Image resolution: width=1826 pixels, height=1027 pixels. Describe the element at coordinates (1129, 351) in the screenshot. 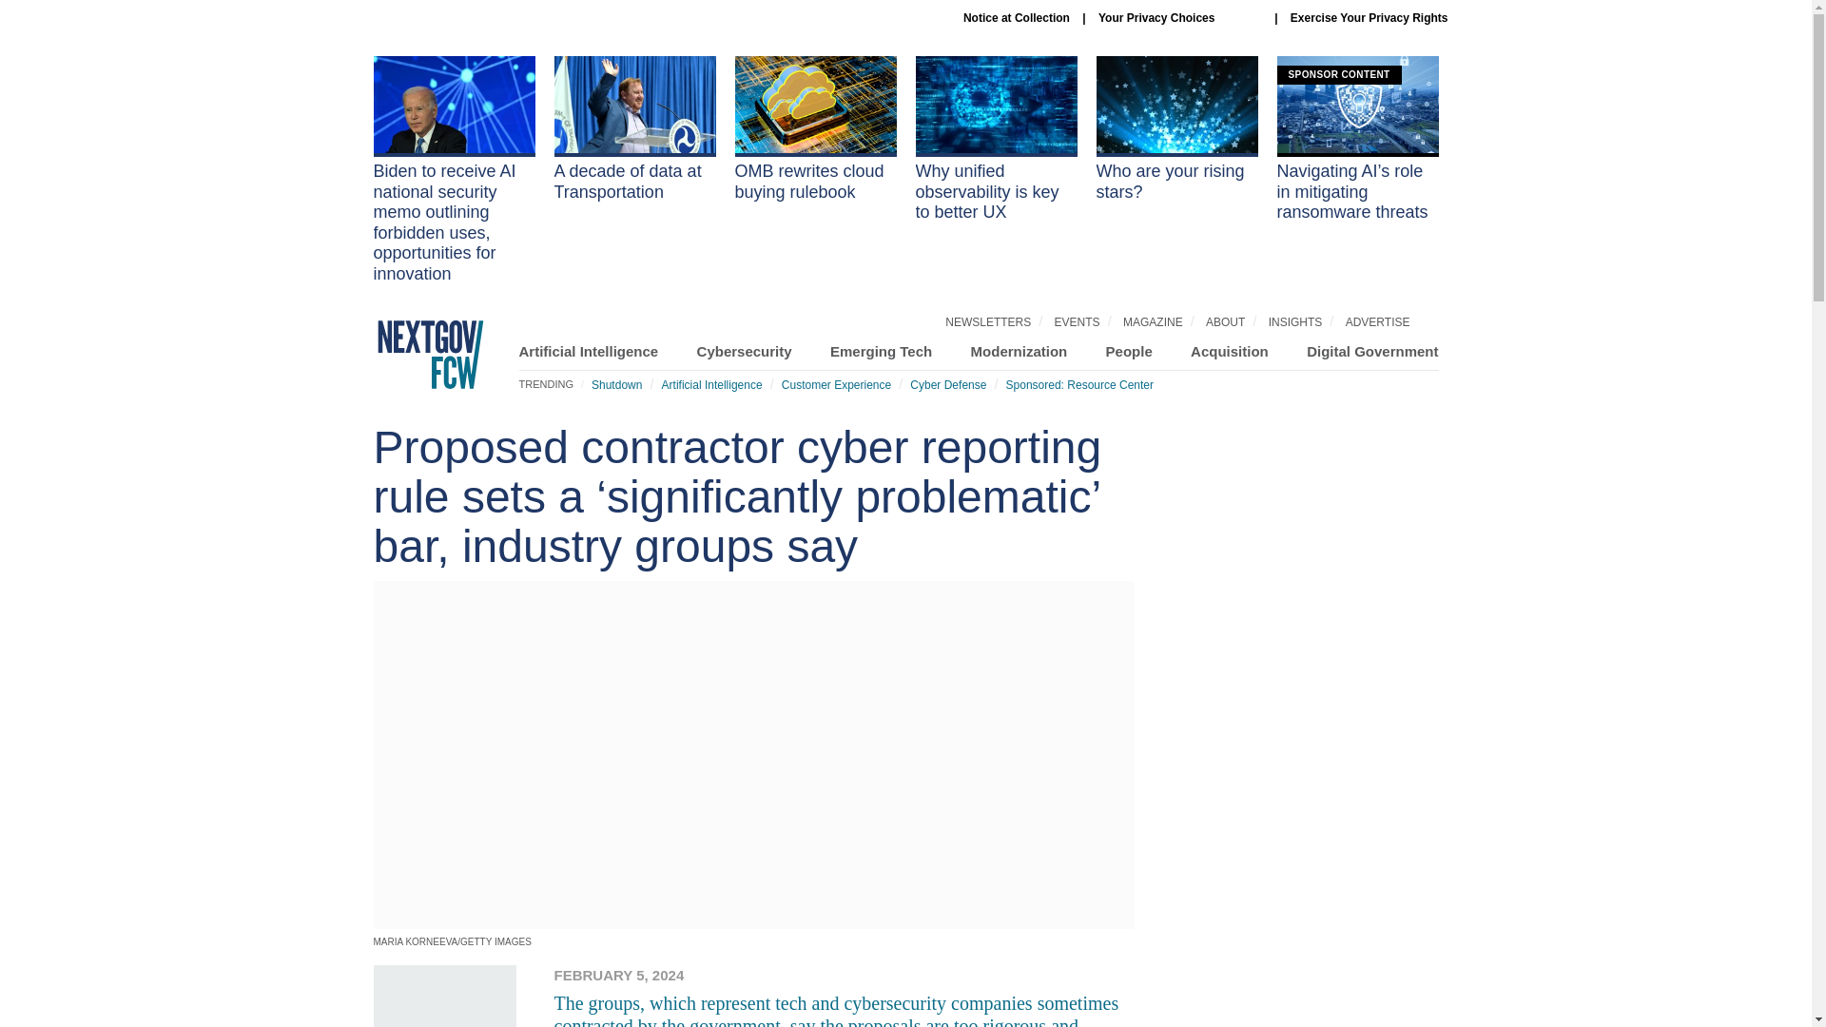

I see `People` at that location.